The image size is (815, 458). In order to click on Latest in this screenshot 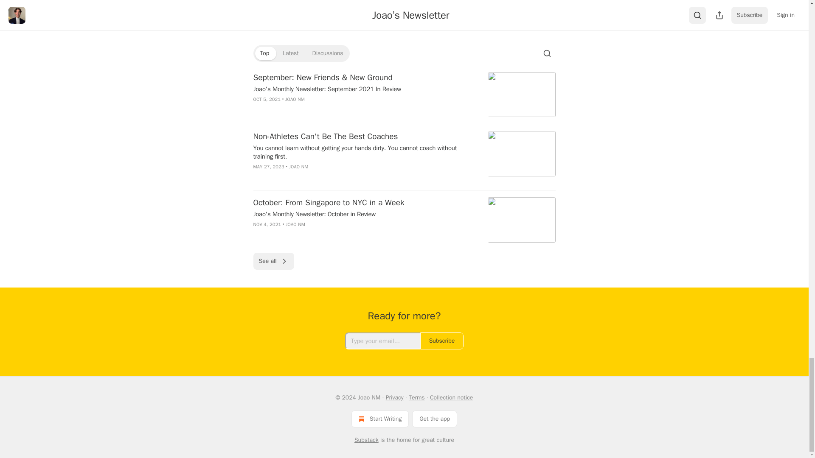, I will do `click(290, 53)`.